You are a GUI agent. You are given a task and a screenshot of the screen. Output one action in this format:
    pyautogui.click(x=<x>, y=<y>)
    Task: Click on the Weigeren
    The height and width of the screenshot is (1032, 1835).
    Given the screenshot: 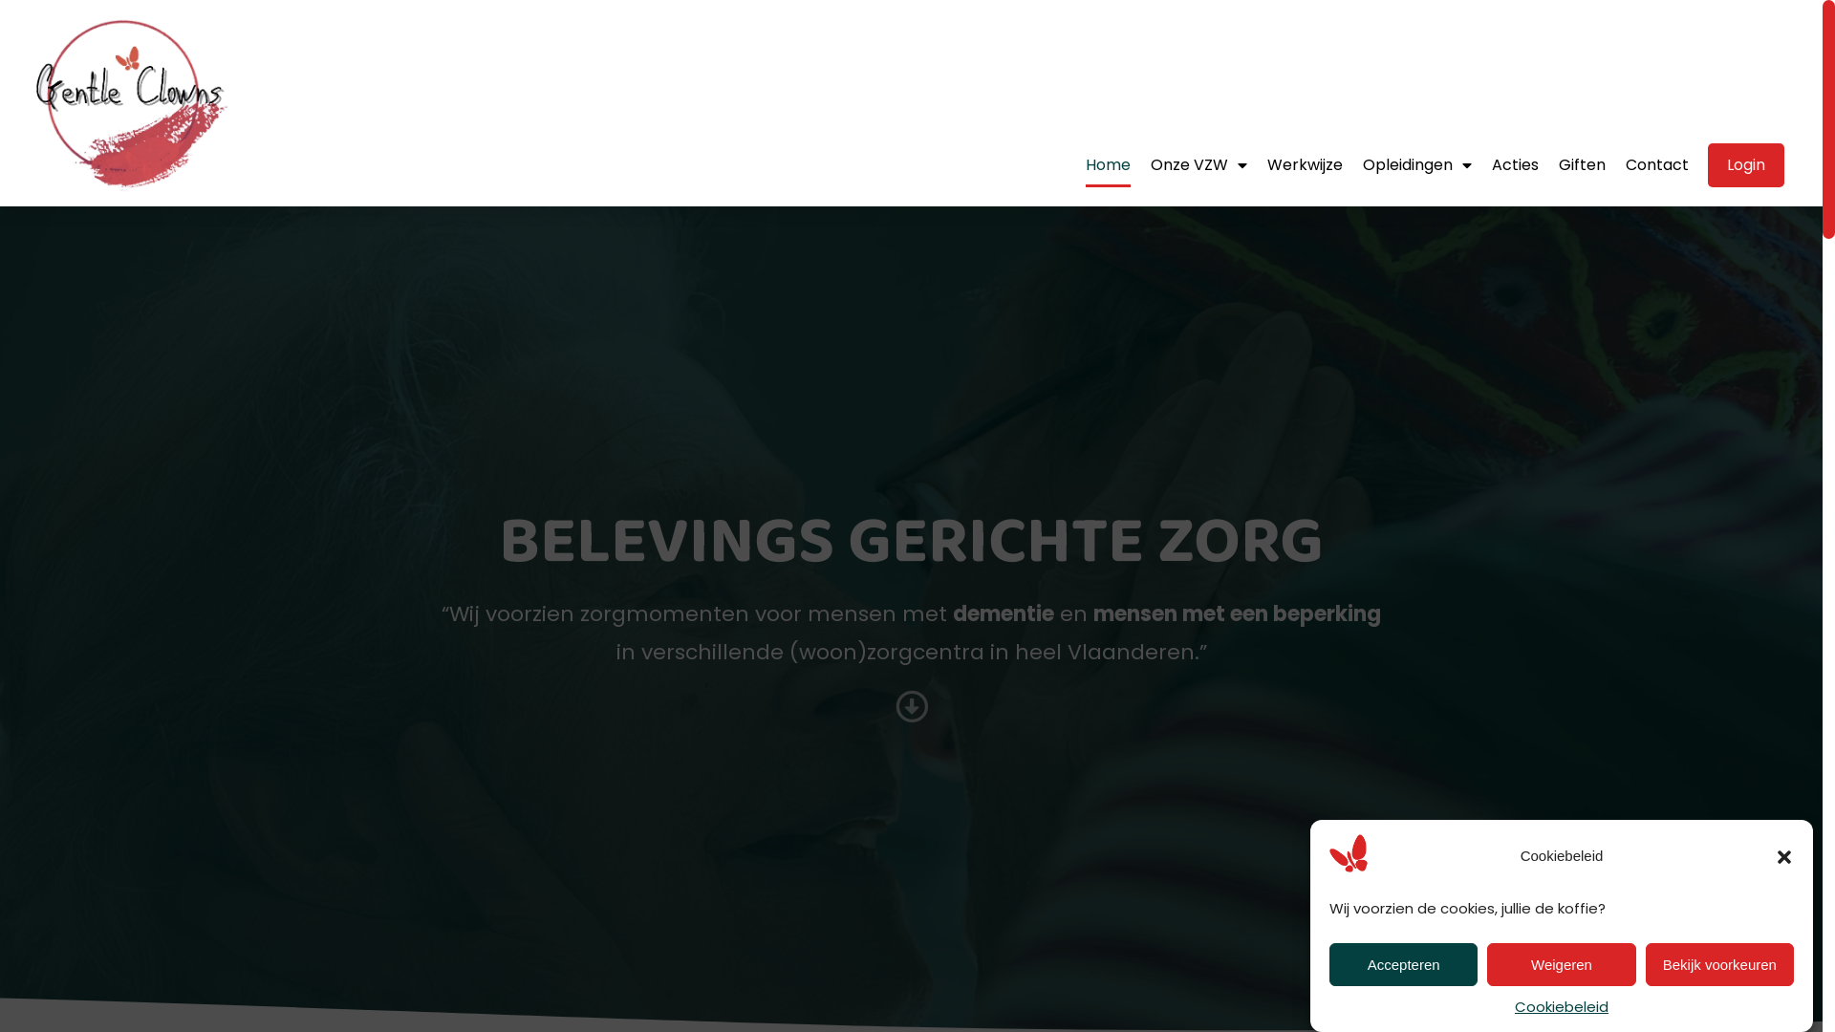 What is the action you would take?
    pyautogui.click(x=1562, y=965)
    